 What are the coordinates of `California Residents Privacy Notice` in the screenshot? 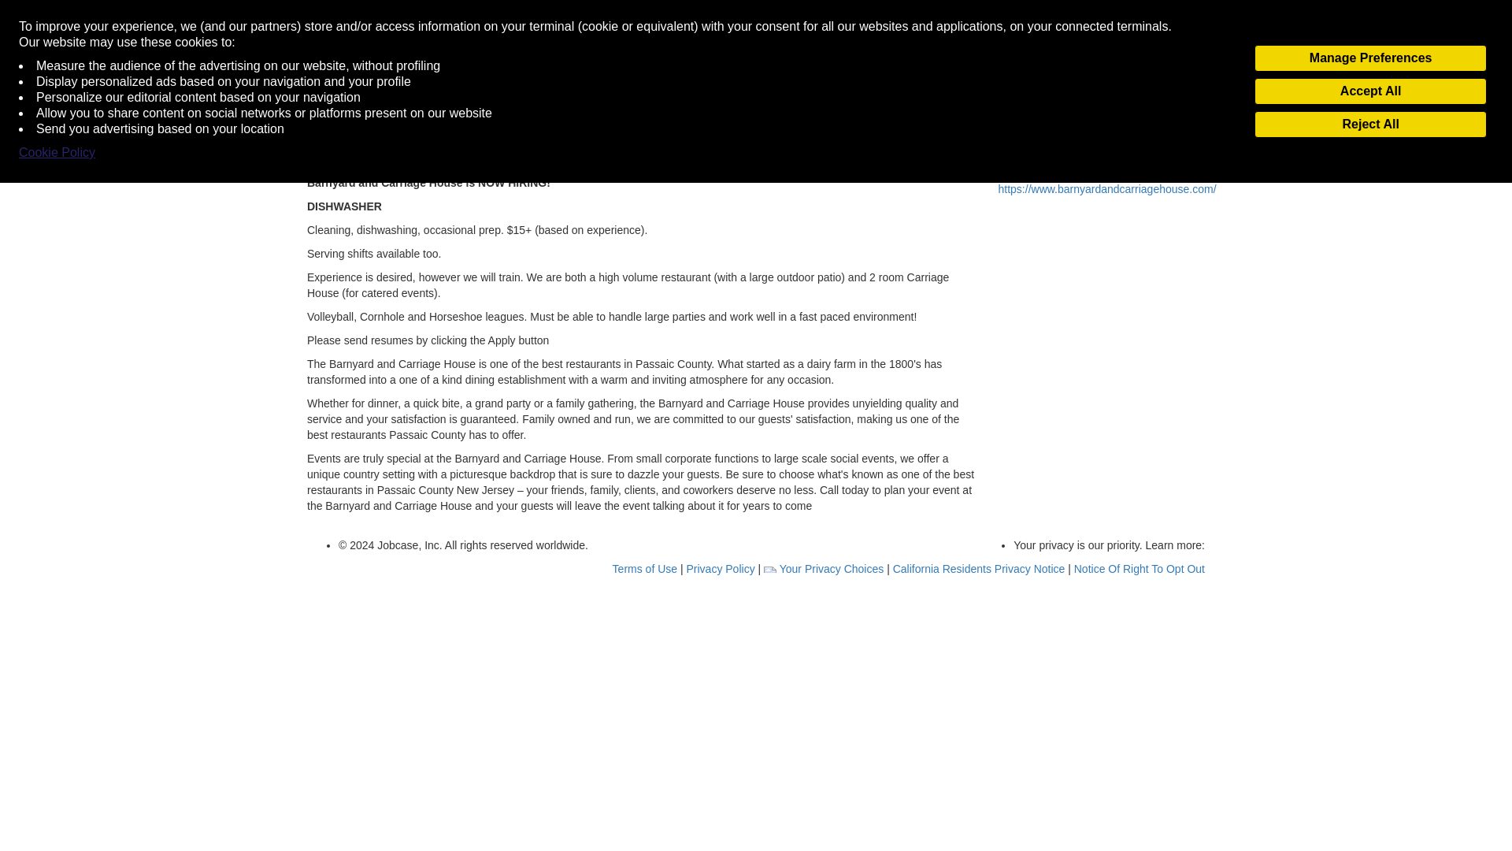 It's located at (981, 569).